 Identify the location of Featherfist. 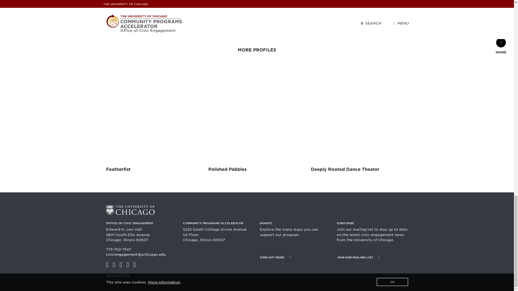
(154, 122).